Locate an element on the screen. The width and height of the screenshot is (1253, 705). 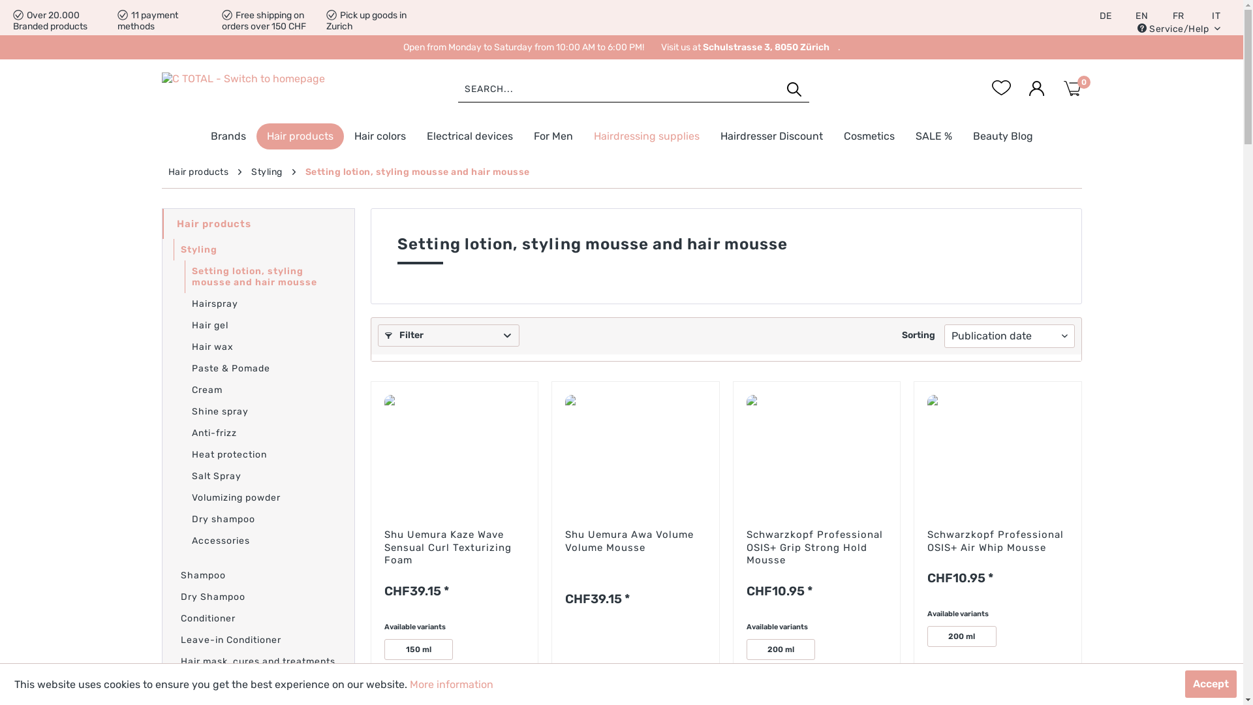
Shu Uemura Awa Volume Volume Mousse is located at coordinates (636, 552).